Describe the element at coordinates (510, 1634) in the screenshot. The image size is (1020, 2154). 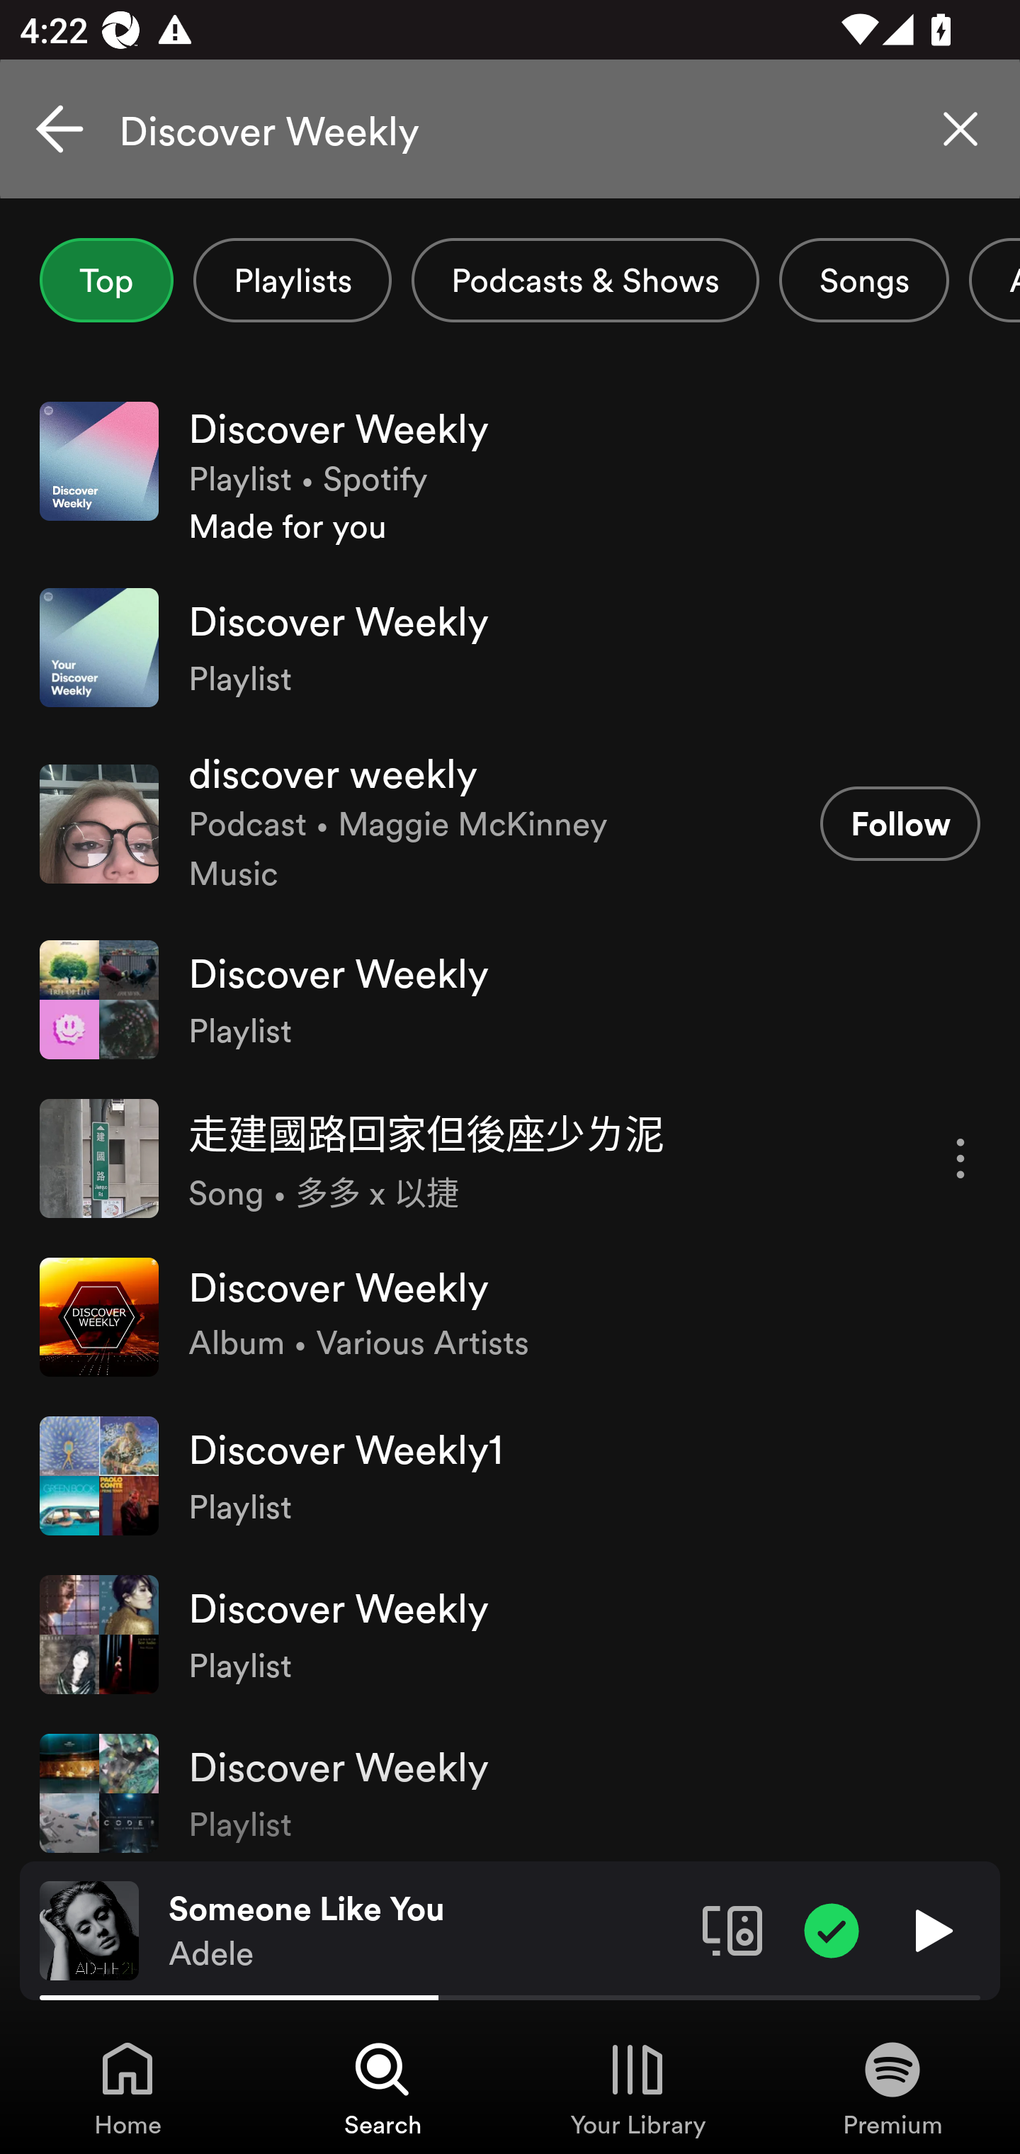
I see `Discover Weekly Playlist` at that location.